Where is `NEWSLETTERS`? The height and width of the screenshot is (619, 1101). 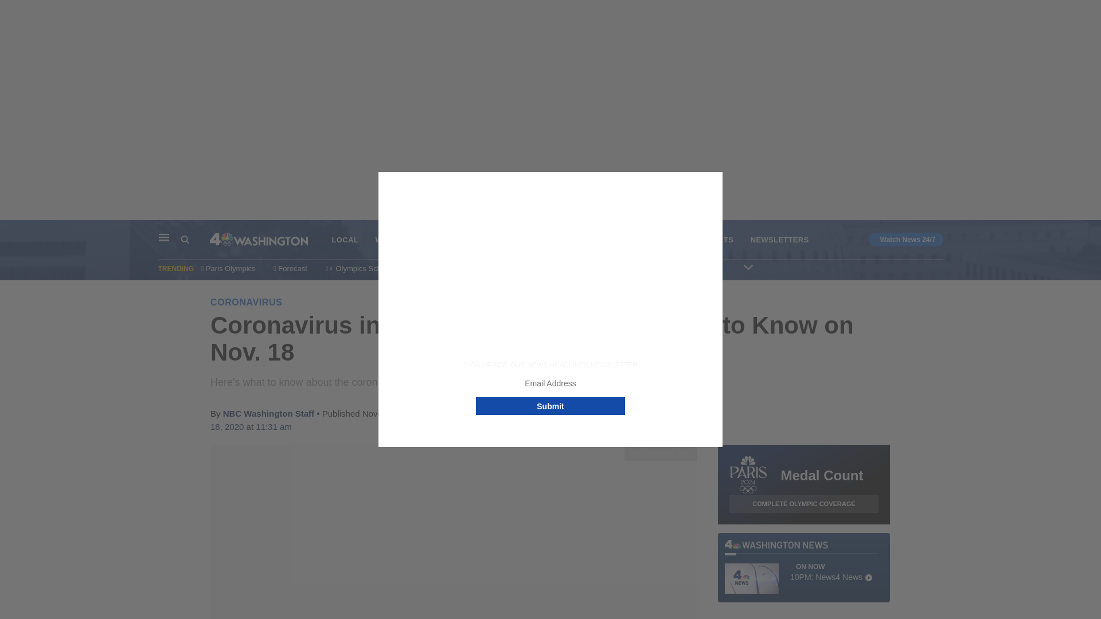 NEWSLETTERS is located at coordinates (780, 240).